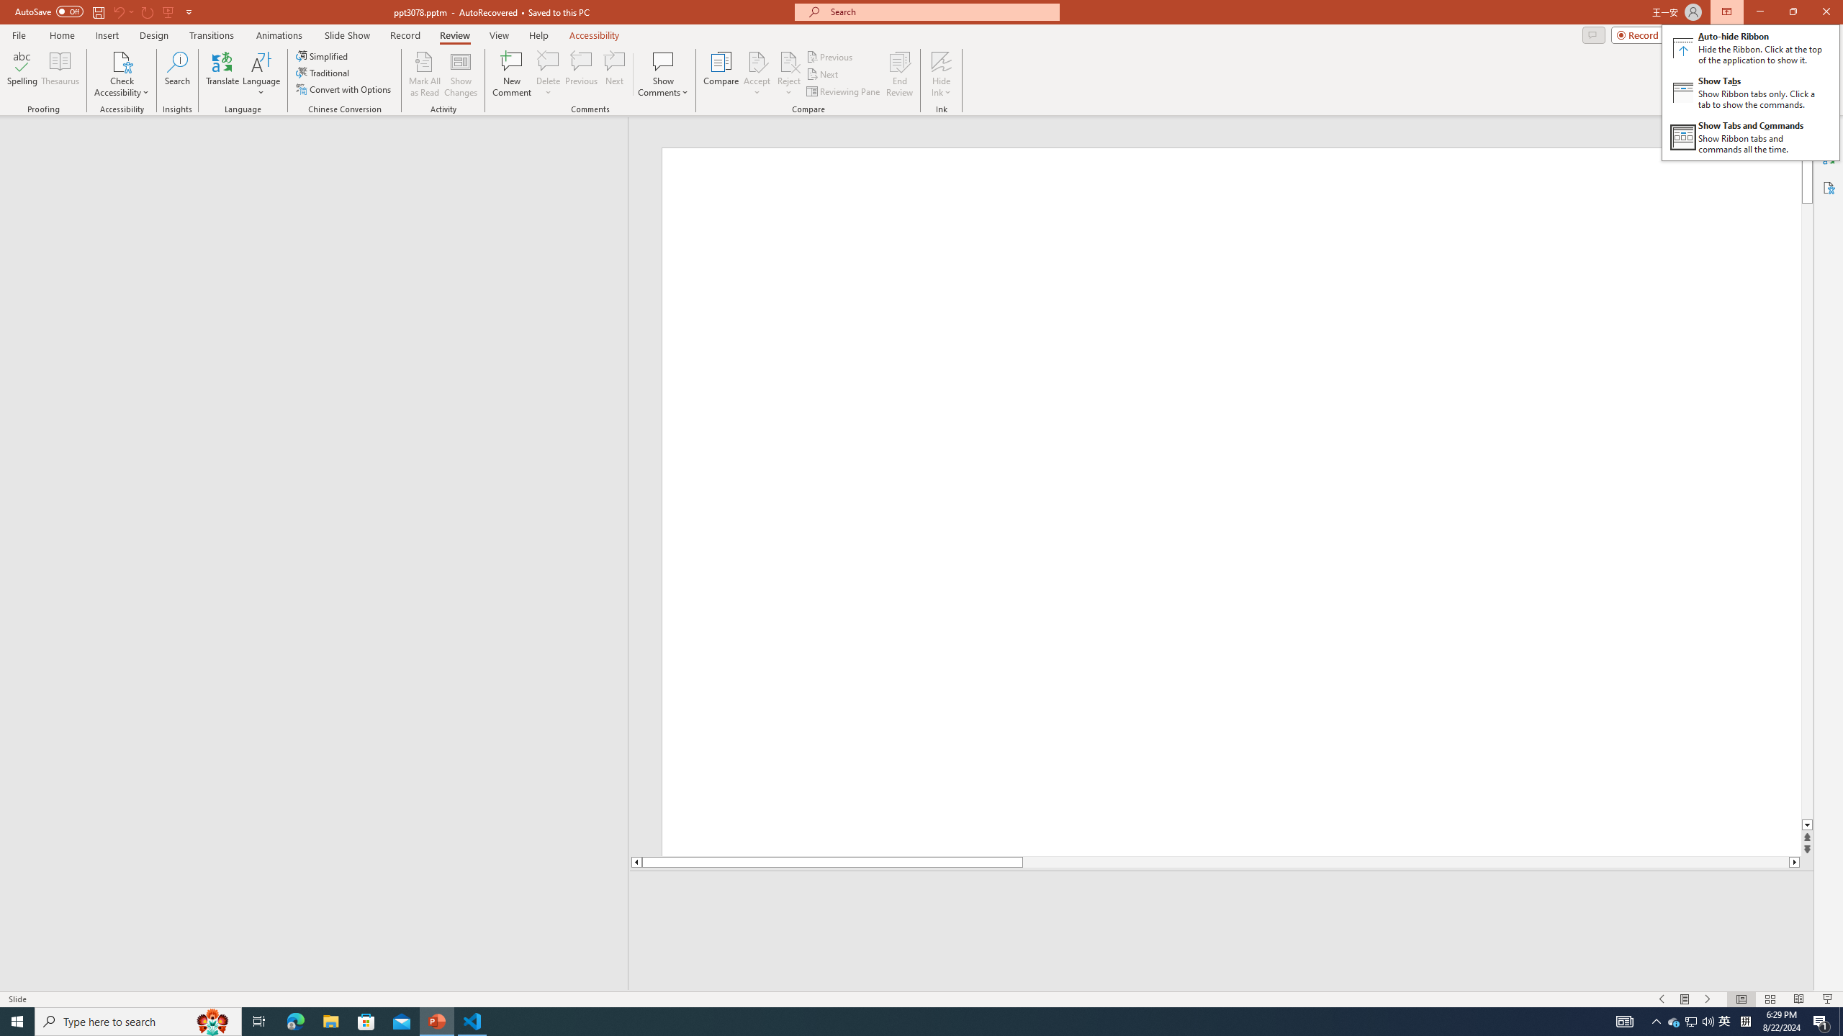  Describe the element at coordinates (1685, 999) in the screenshot. I see `Menu On` at that location.